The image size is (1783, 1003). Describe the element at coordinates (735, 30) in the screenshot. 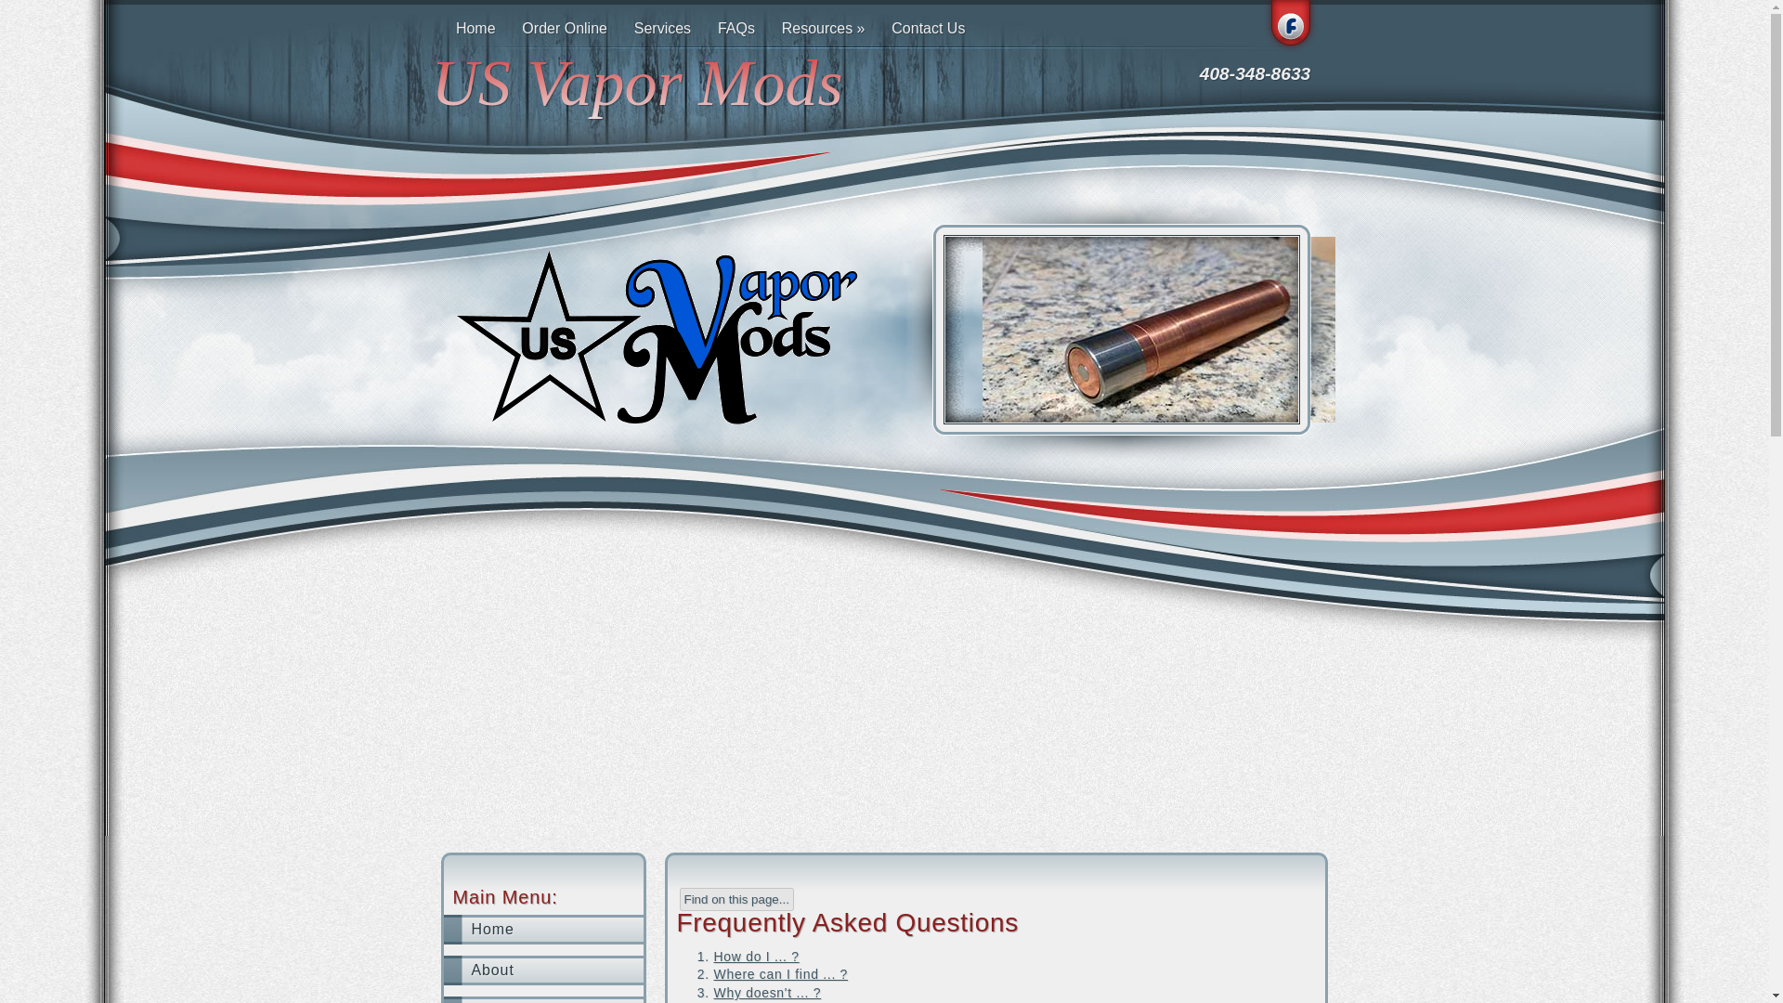

I see `FAQs` at that location.